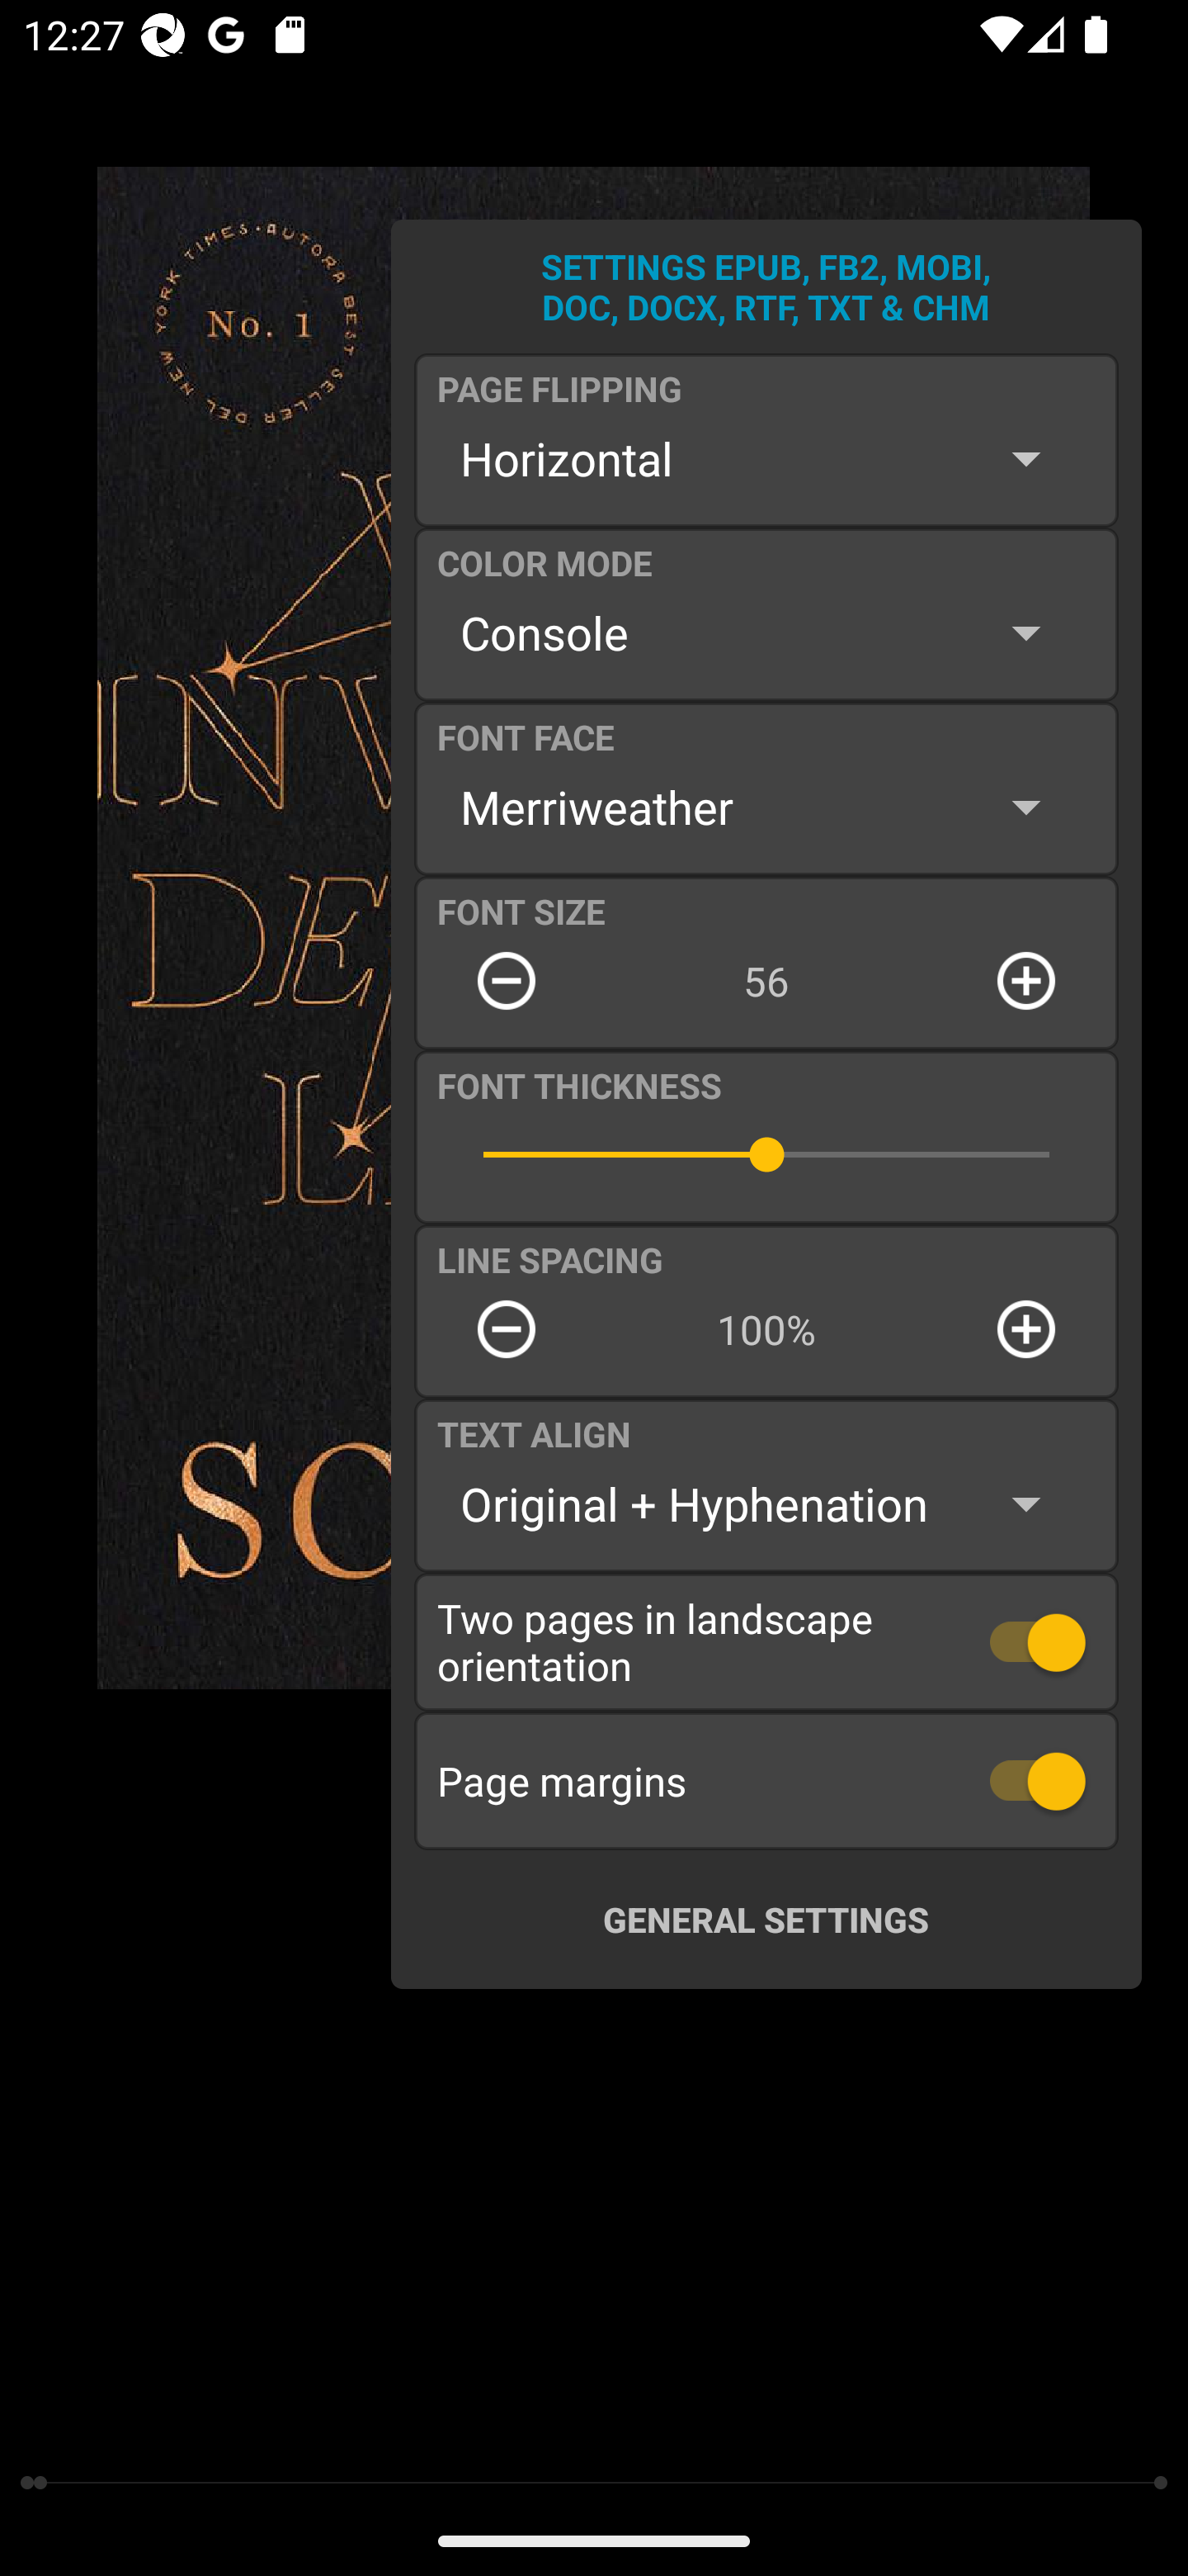 This screenshot has width=1188, height=2576. I want to click on Horizontal, so click(766, 458).